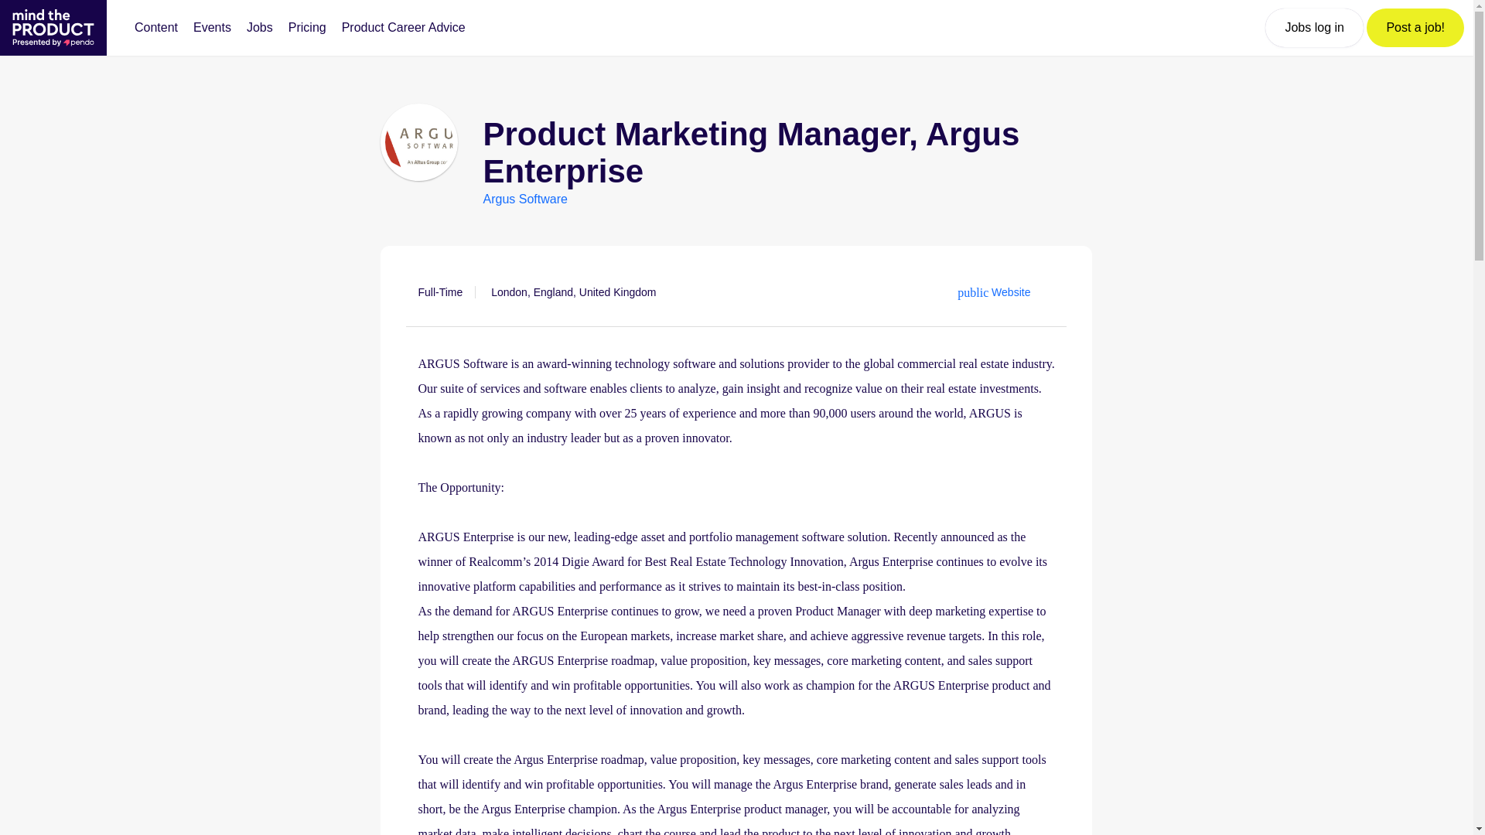 The image size is (1485, 835). Describe the element at coordinates (404, 27) in the screenshot. I see `Product Career Advice` at that location.